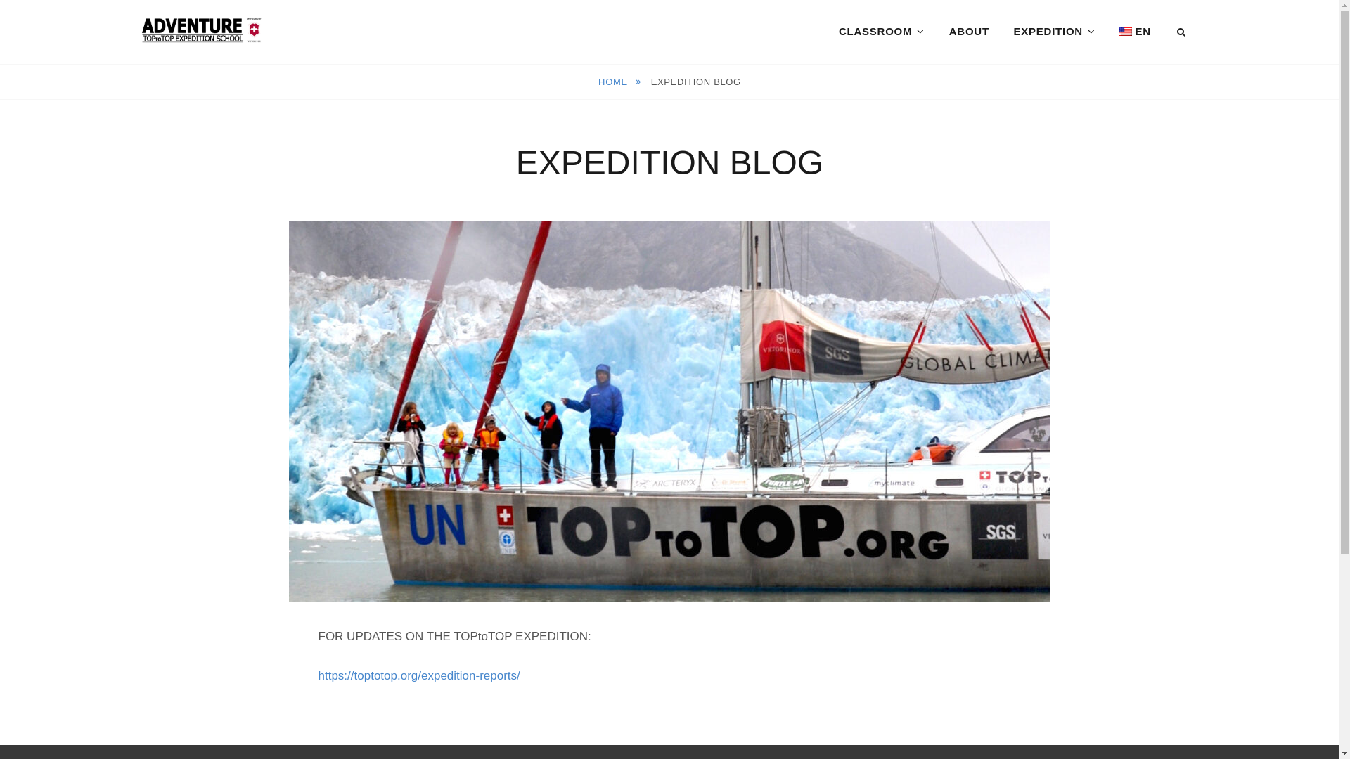 Image resolution: width=1350 pixels, height=759 pixels. What do you see at coordinates (882, 32) in the screenshot?
I see `CLASSROOM` at bounding box center [882, 32].